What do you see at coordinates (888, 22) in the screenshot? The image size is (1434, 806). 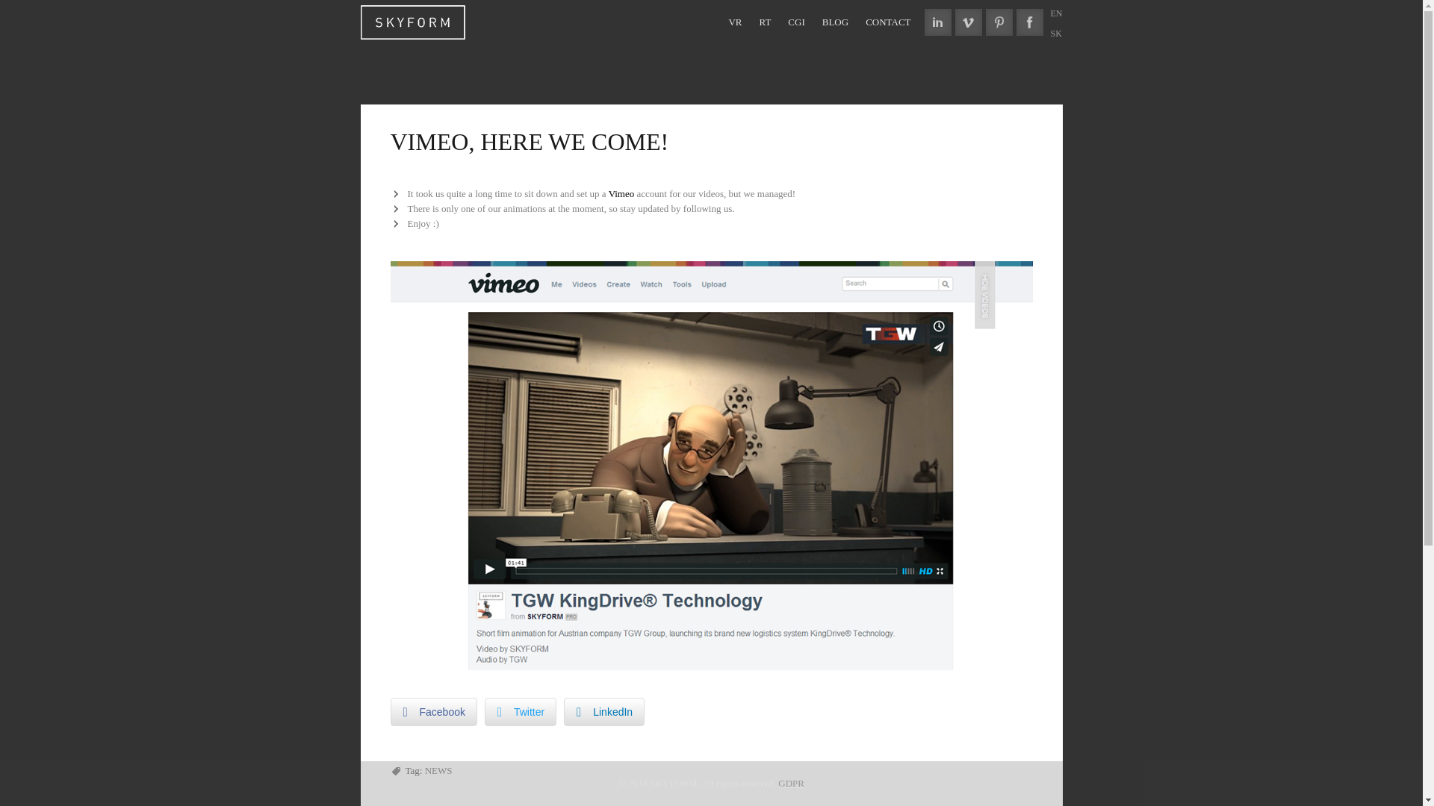 I see `CONTACT` at bounding box center [888, 22].